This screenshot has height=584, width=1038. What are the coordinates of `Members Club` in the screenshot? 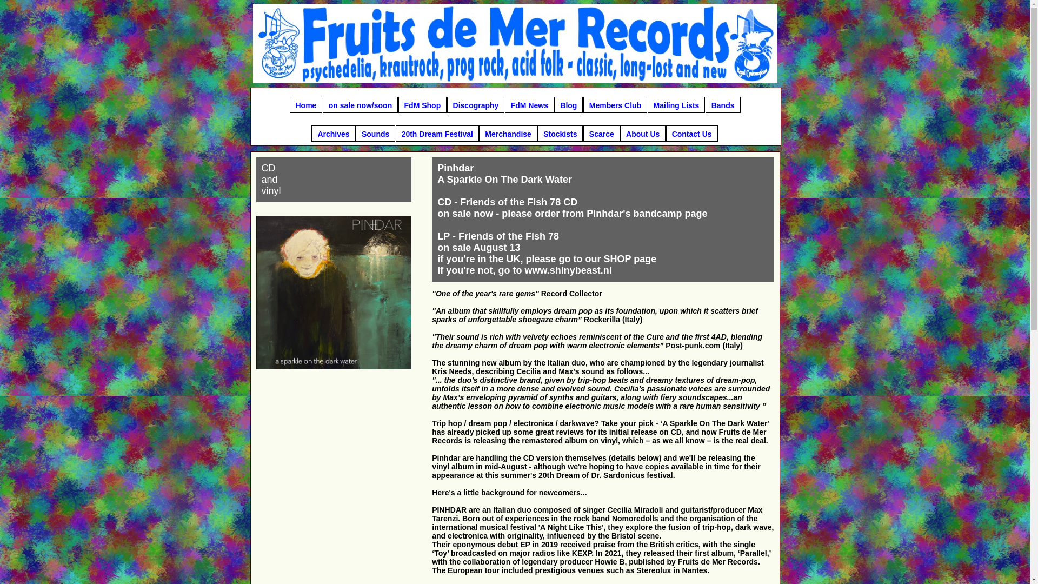 It's located at (615, 105).